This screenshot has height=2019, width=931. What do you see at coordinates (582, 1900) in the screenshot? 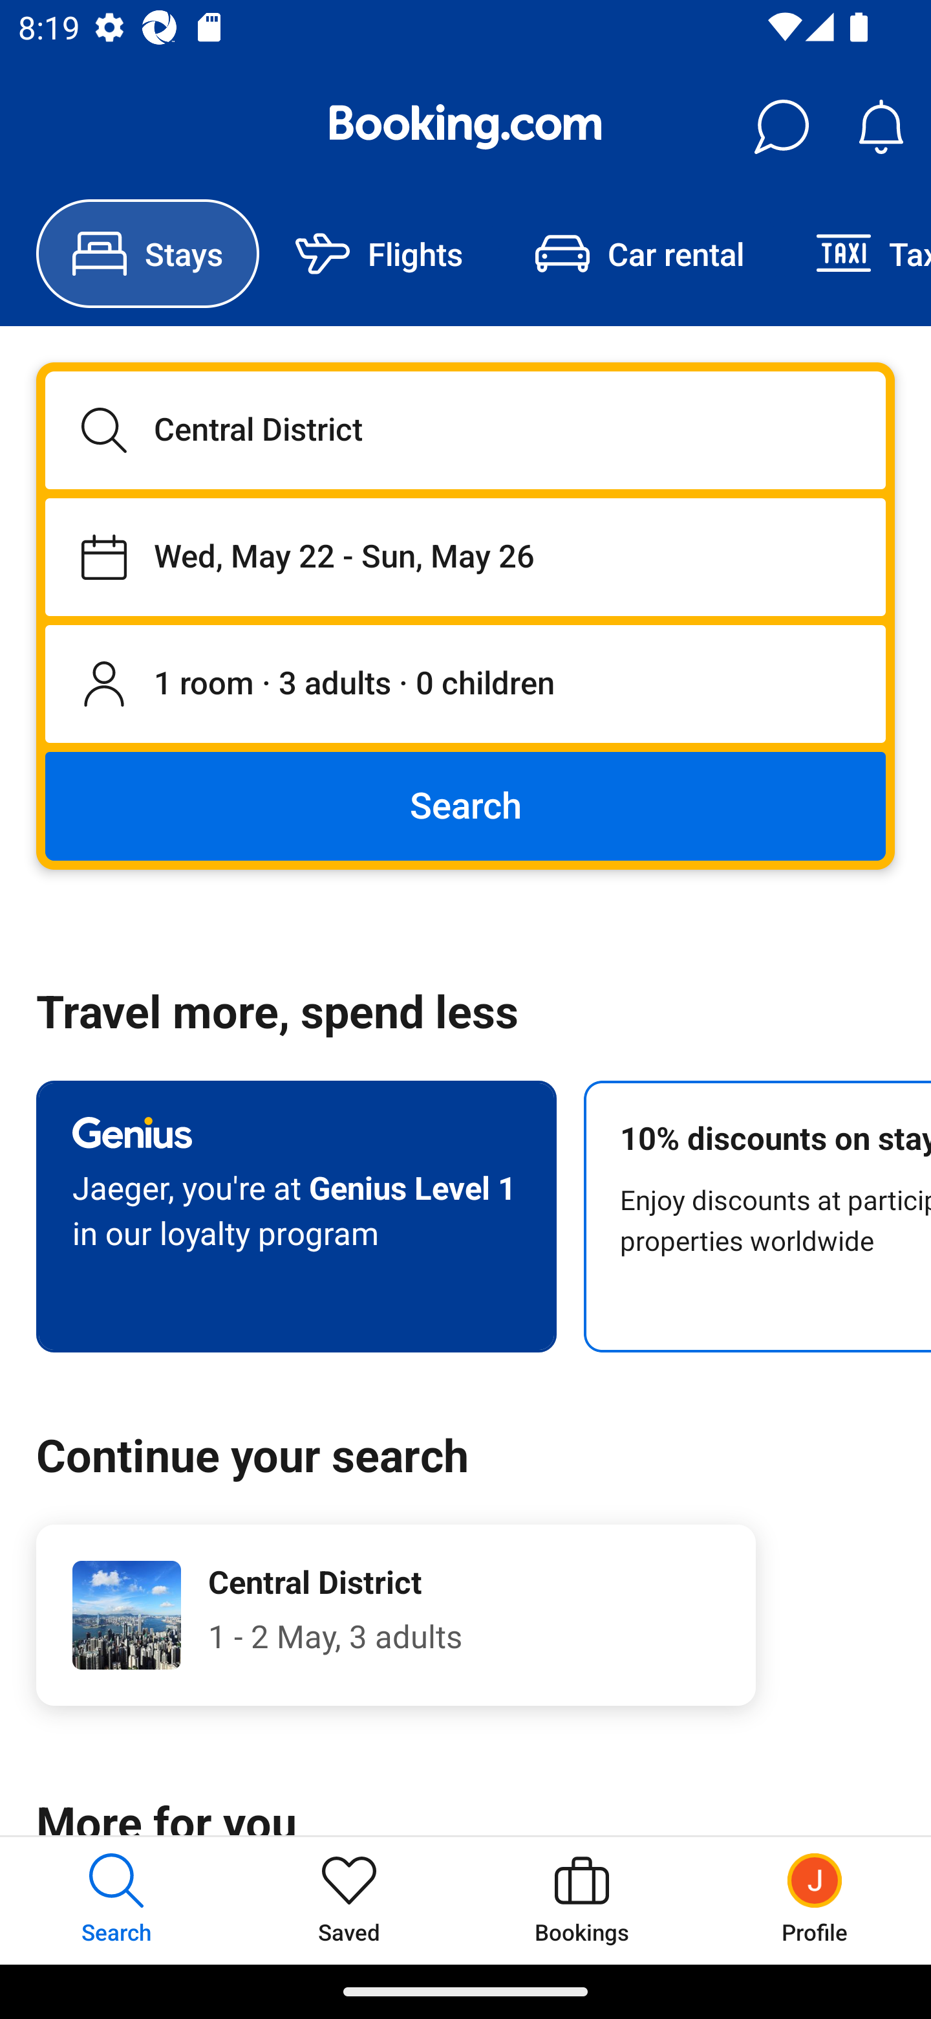
I see `Bookings` at bounding box center [582, 1900].